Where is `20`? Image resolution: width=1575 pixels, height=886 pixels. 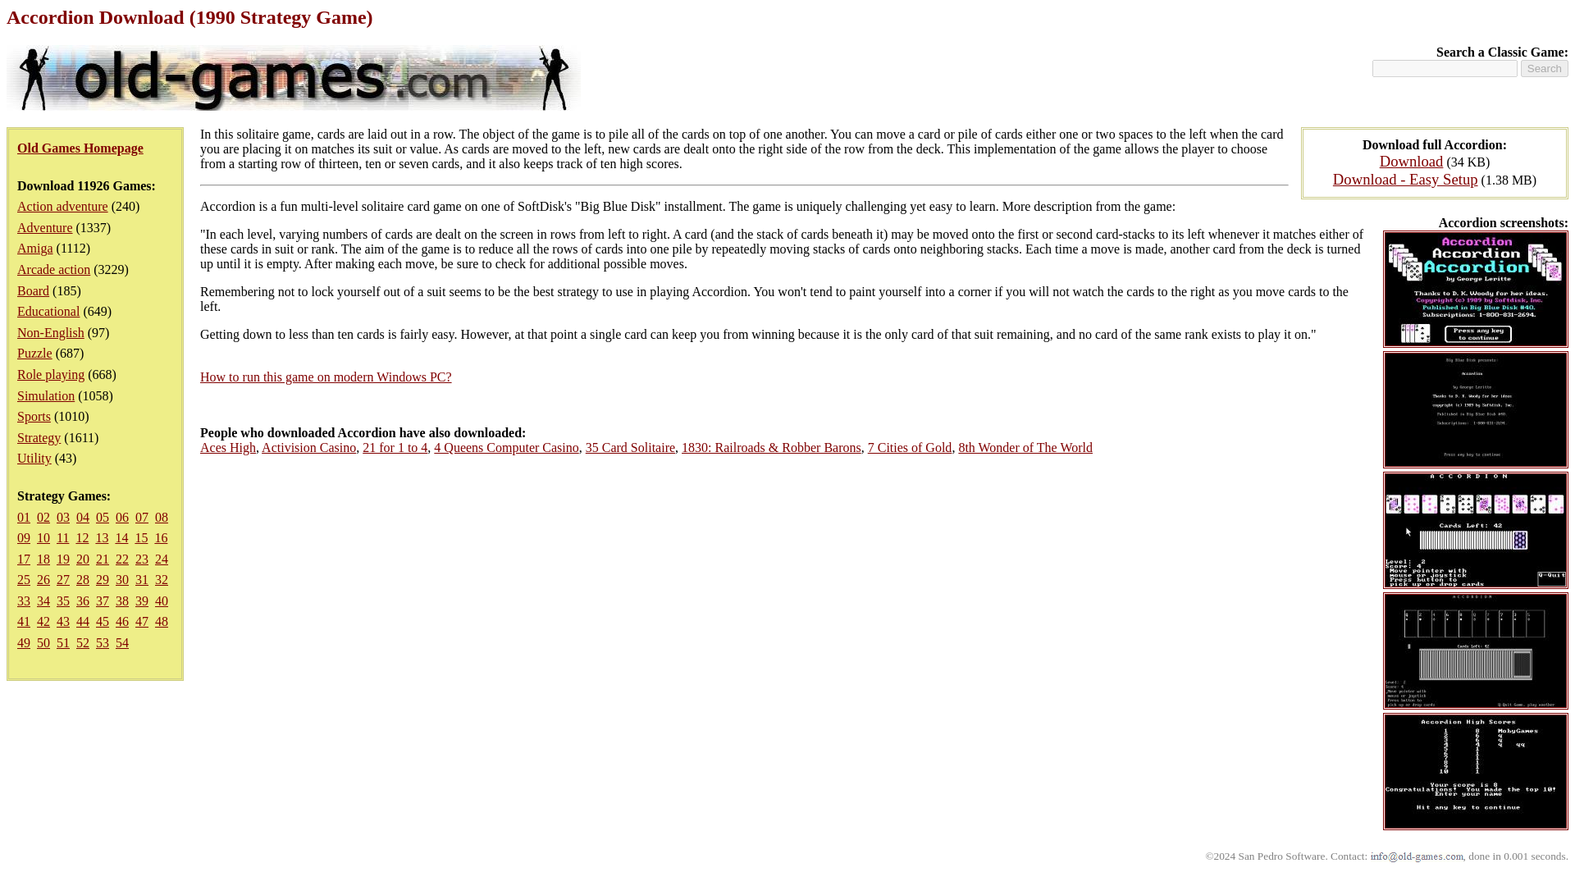 20 is located at coordinates (82, 559).